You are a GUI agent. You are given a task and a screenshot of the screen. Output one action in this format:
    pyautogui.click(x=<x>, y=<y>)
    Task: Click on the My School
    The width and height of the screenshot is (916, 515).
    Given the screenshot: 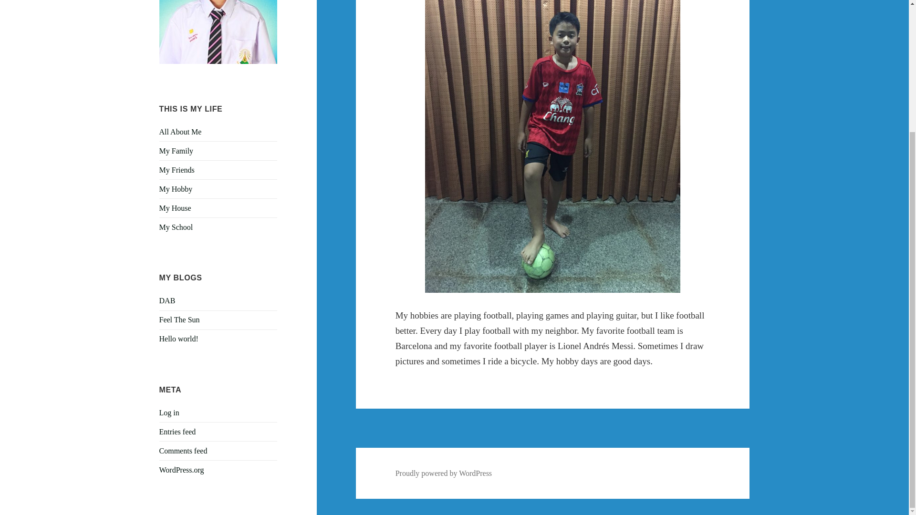 What is the action you would take?
    pyautogui.click(x=177, y=227)
    